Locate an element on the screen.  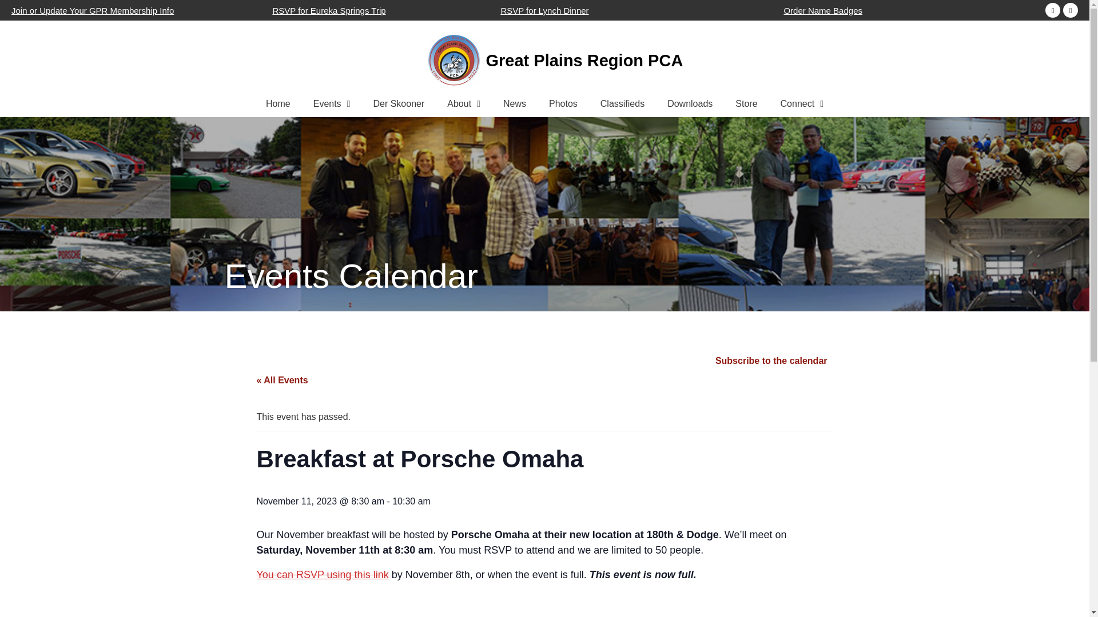
Classifieds is located at coordinates (622, 104).